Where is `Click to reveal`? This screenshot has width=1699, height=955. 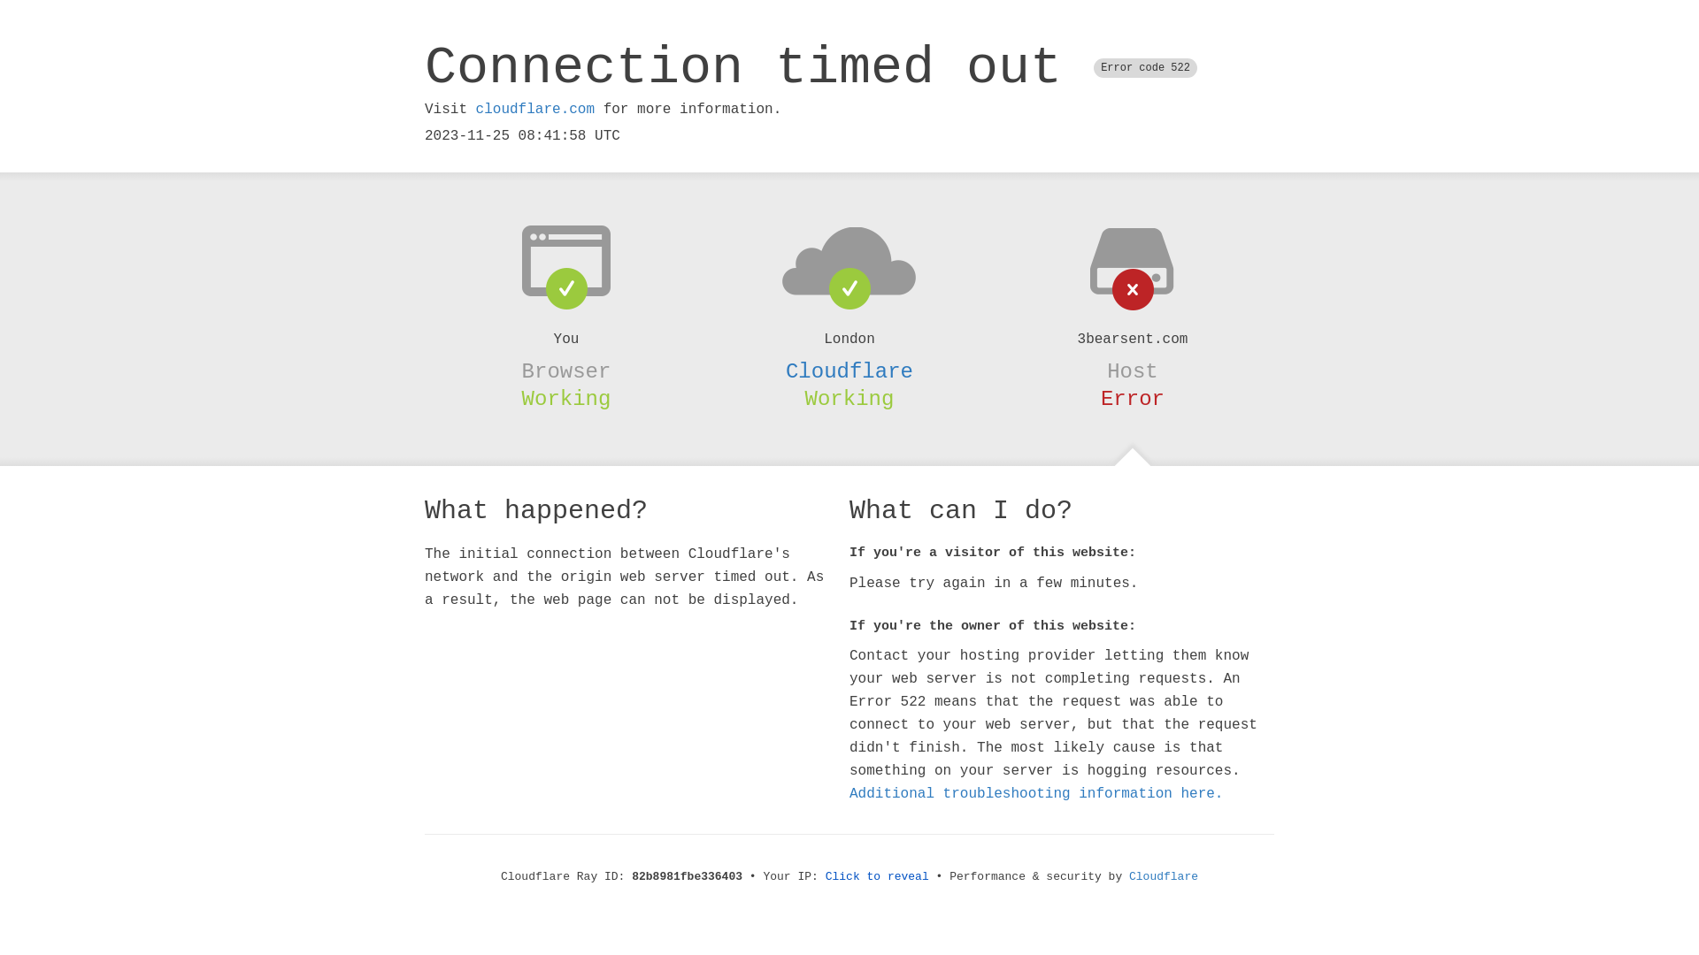
Click to reveal is located at coordinates (878, 877).